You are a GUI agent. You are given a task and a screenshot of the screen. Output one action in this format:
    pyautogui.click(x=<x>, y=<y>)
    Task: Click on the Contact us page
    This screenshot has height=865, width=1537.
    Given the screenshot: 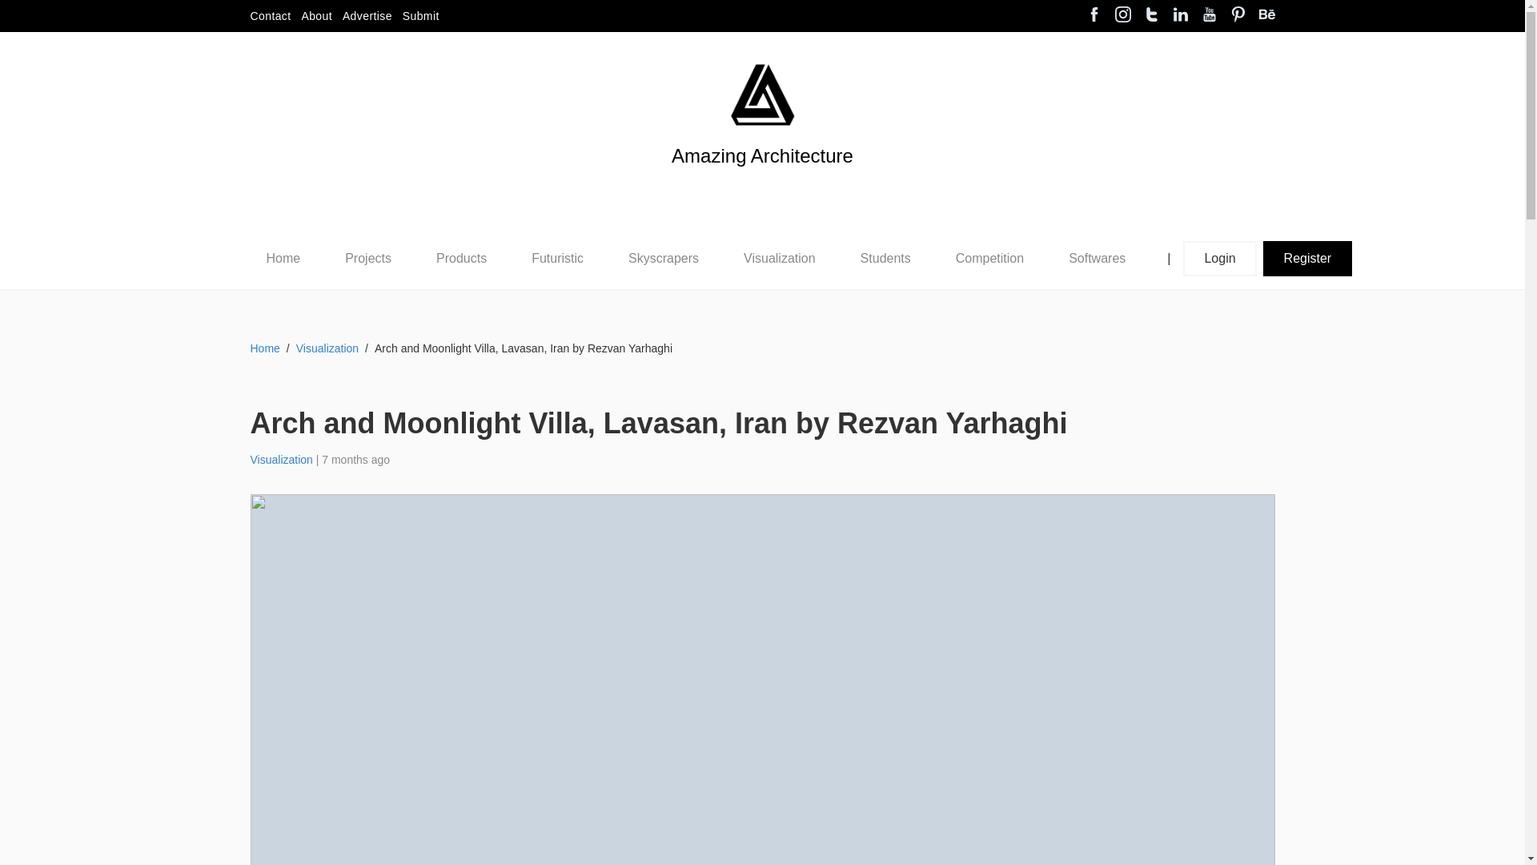 What is the action you would take?
    pyautogui.click(x=269, y=16)
    